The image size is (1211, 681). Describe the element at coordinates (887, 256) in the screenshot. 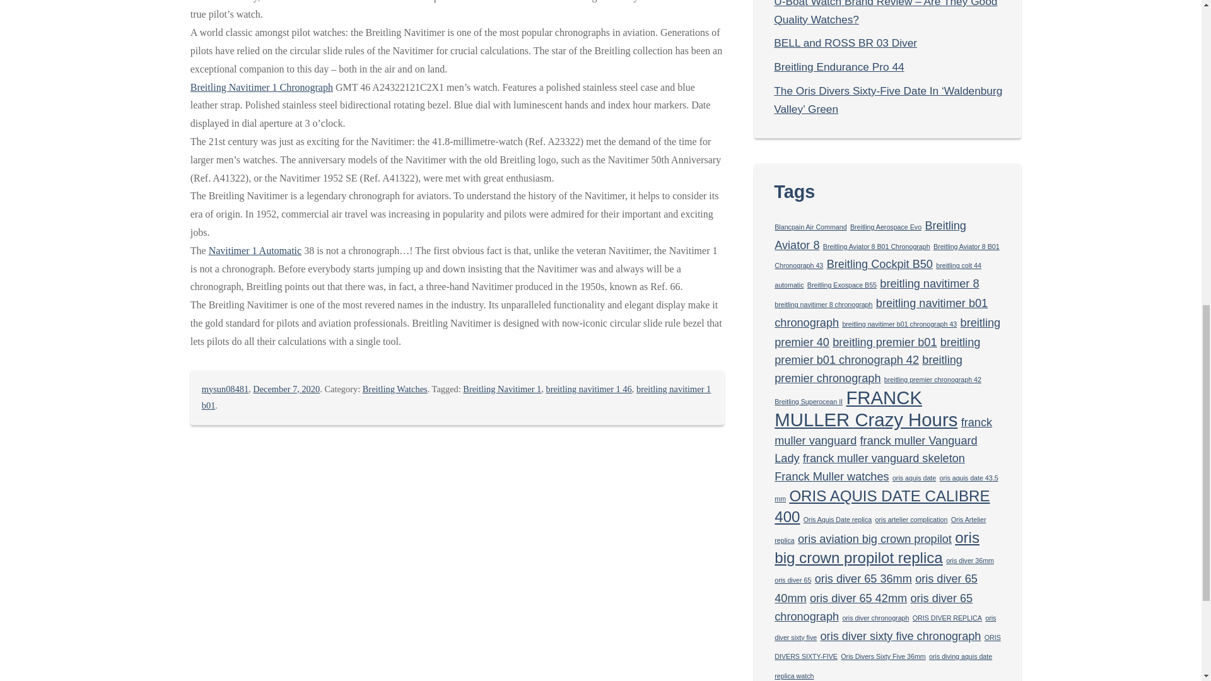

I see `Breitling Aviator 8 B01 Chronograph 43` at that location.